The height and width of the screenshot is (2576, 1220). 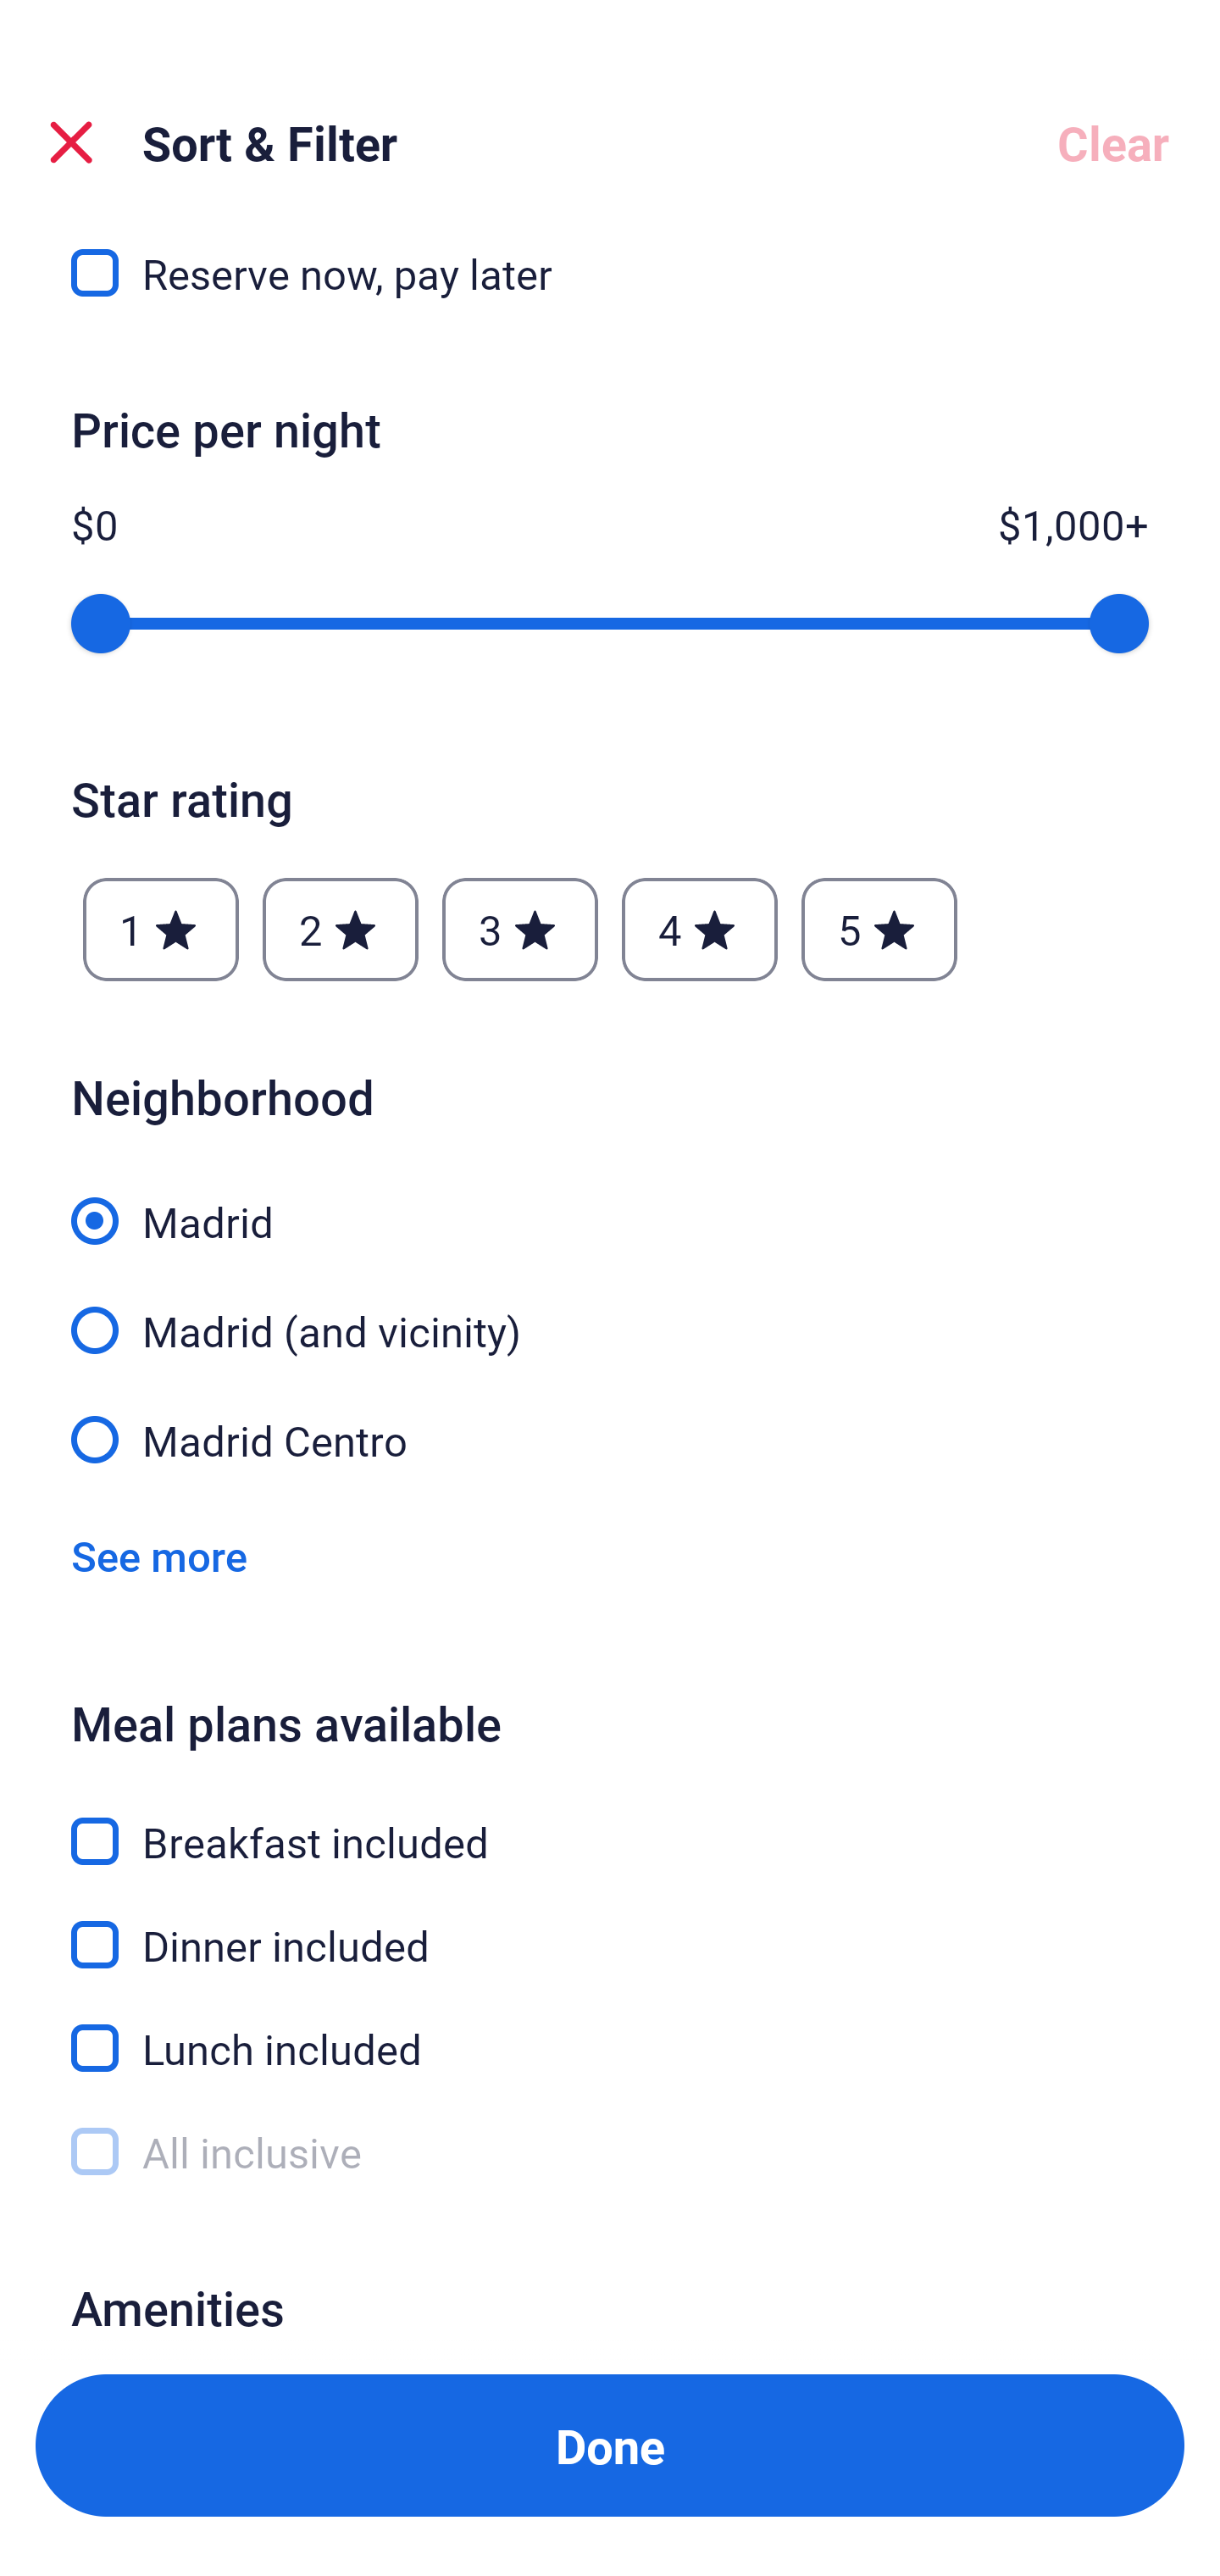 What do you see at coordinates (610, 1824) in the screenshot?
I see `Breakfast included, Breakfast included` at bounding box center [610, 1824].